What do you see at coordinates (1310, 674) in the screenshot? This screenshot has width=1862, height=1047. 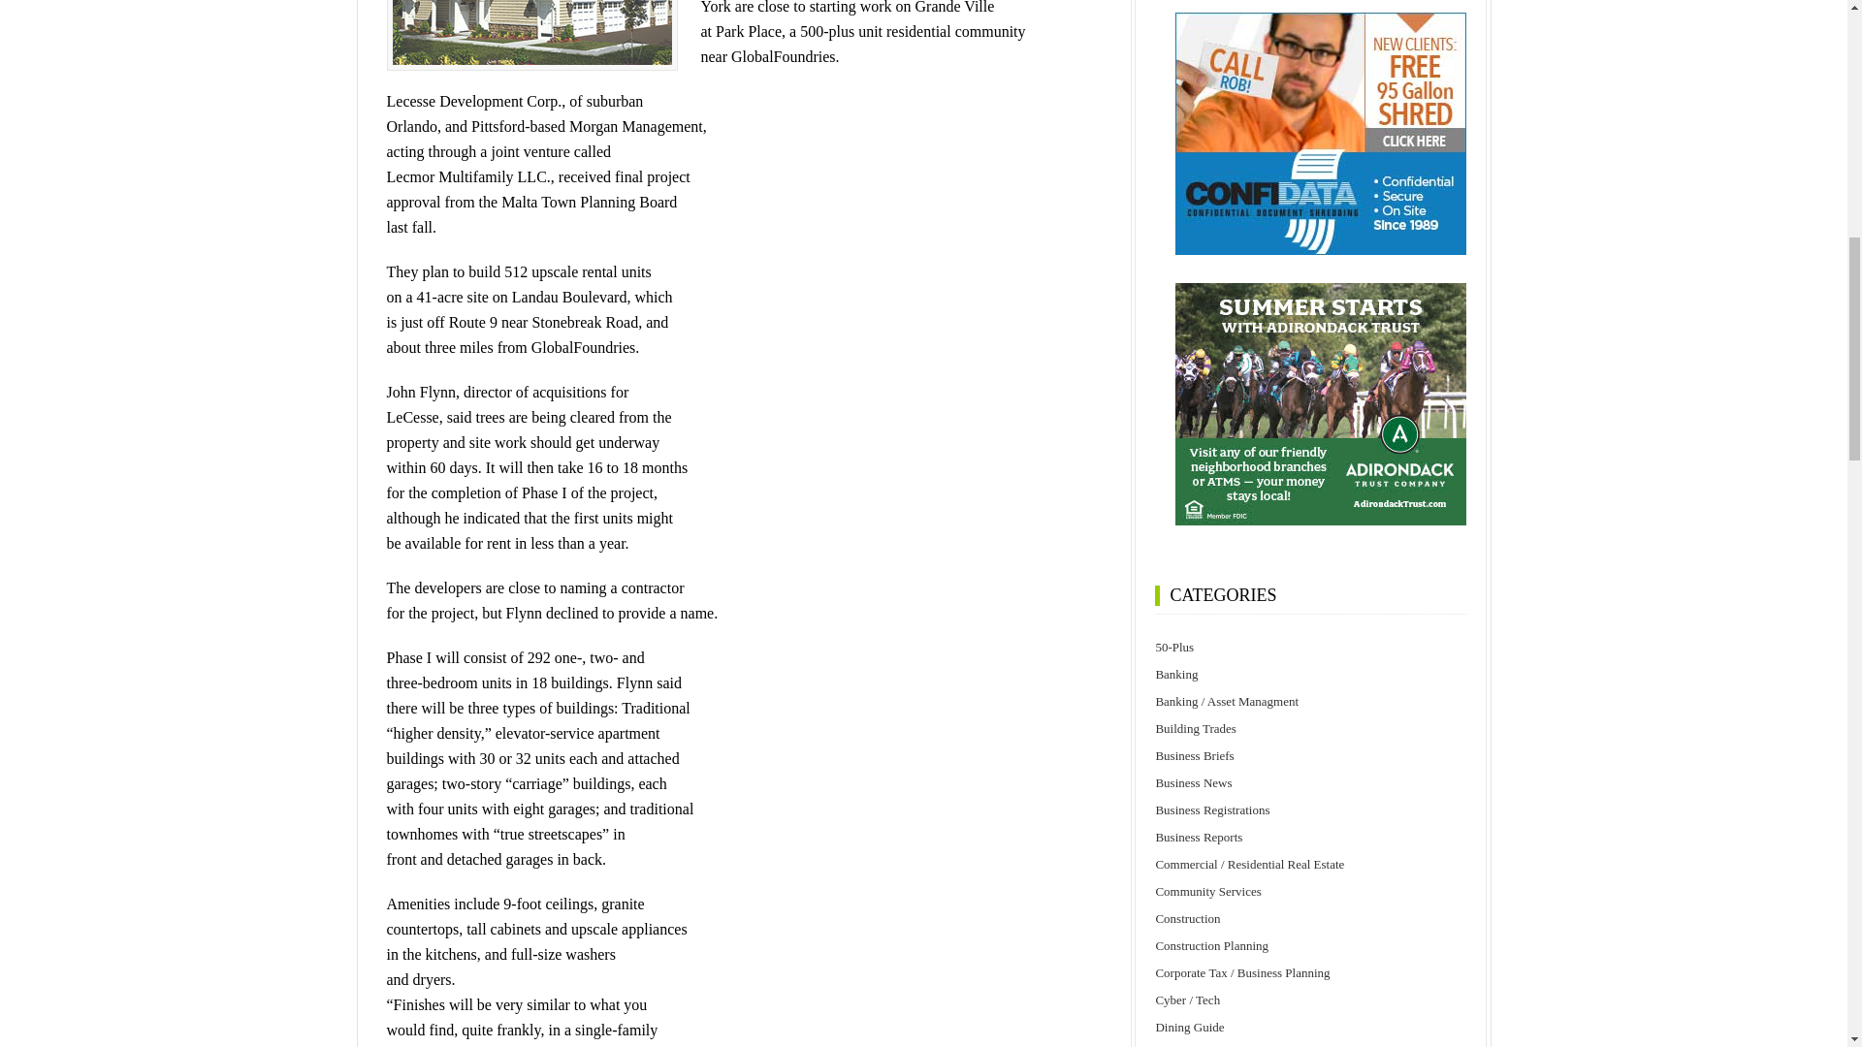 I see `Banking` at bounding box center [1310, 674].